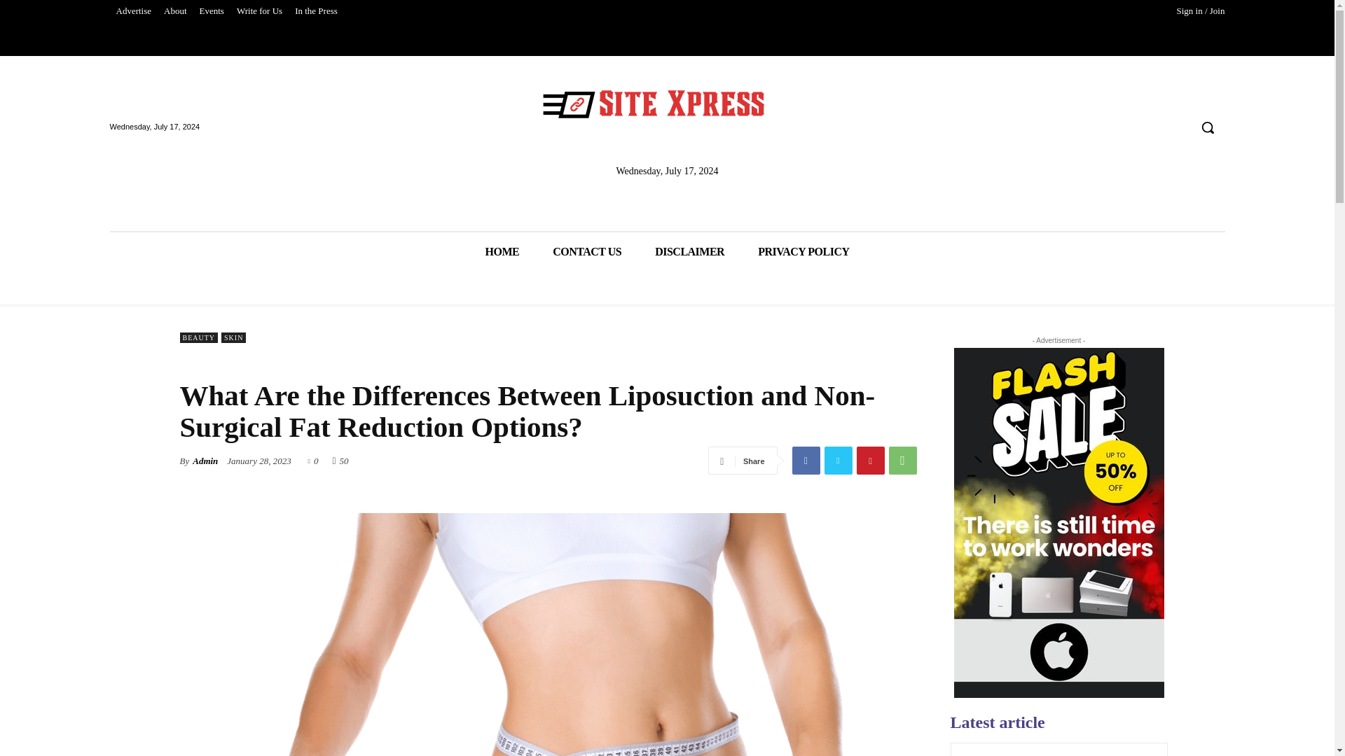  I want to click on Admin, so click(205, 461).